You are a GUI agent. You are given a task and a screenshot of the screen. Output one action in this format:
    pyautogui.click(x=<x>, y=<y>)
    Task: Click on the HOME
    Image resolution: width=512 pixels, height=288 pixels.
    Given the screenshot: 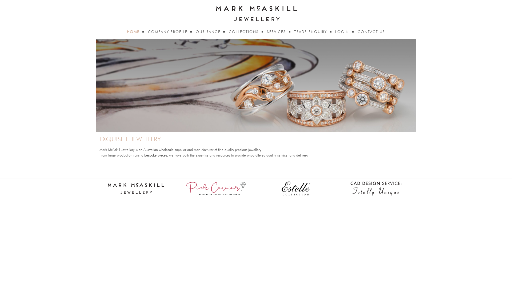 What is the action you would take?
    pyautogui.click(x=133, y=32)
    